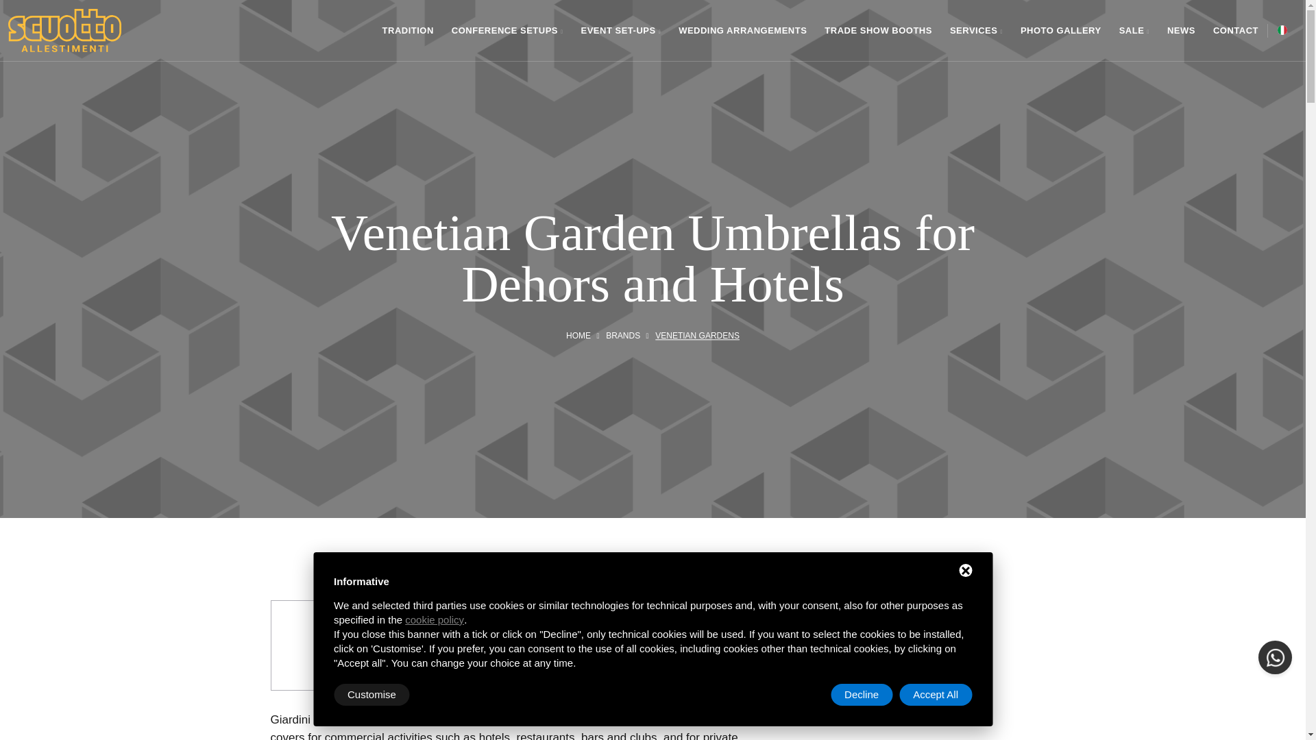 The width and height of the screenshot is (1316, 740). What do you see at coordinates (408, 30) in the screenshot?
I see `Tradition` at bounding box center [408, 30].